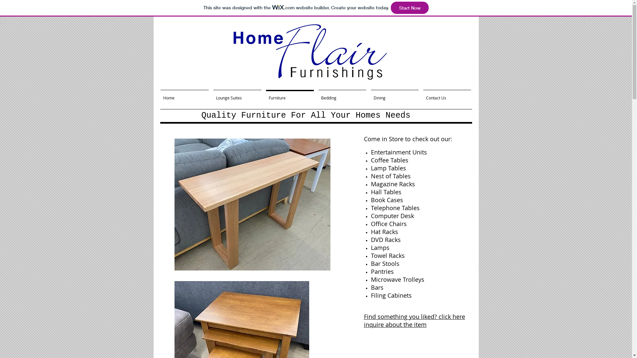  What do you see at coordinates (447, 95) in the screenshot?
I see `Contact Us` at bounding box center [447, 95].